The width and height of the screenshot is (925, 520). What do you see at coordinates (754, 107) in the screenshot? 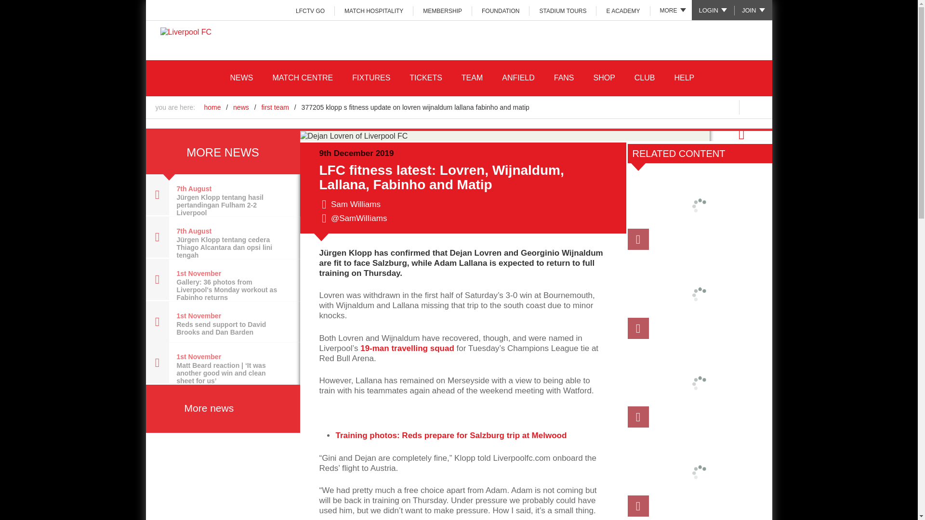
I see `Go to The Official Liverpool Football Club Global page` at bounding box center [754, 107].